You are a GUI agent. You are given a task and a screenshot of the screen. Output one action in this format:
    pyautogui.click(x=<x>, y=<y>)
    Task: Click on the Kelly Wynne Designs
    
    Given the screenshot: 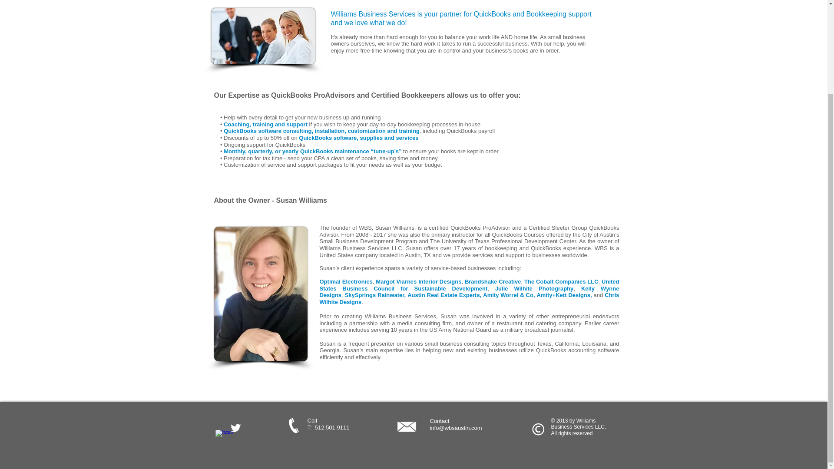 What is the action you would take?
    pyautogui.click(x=469, y=292)
    